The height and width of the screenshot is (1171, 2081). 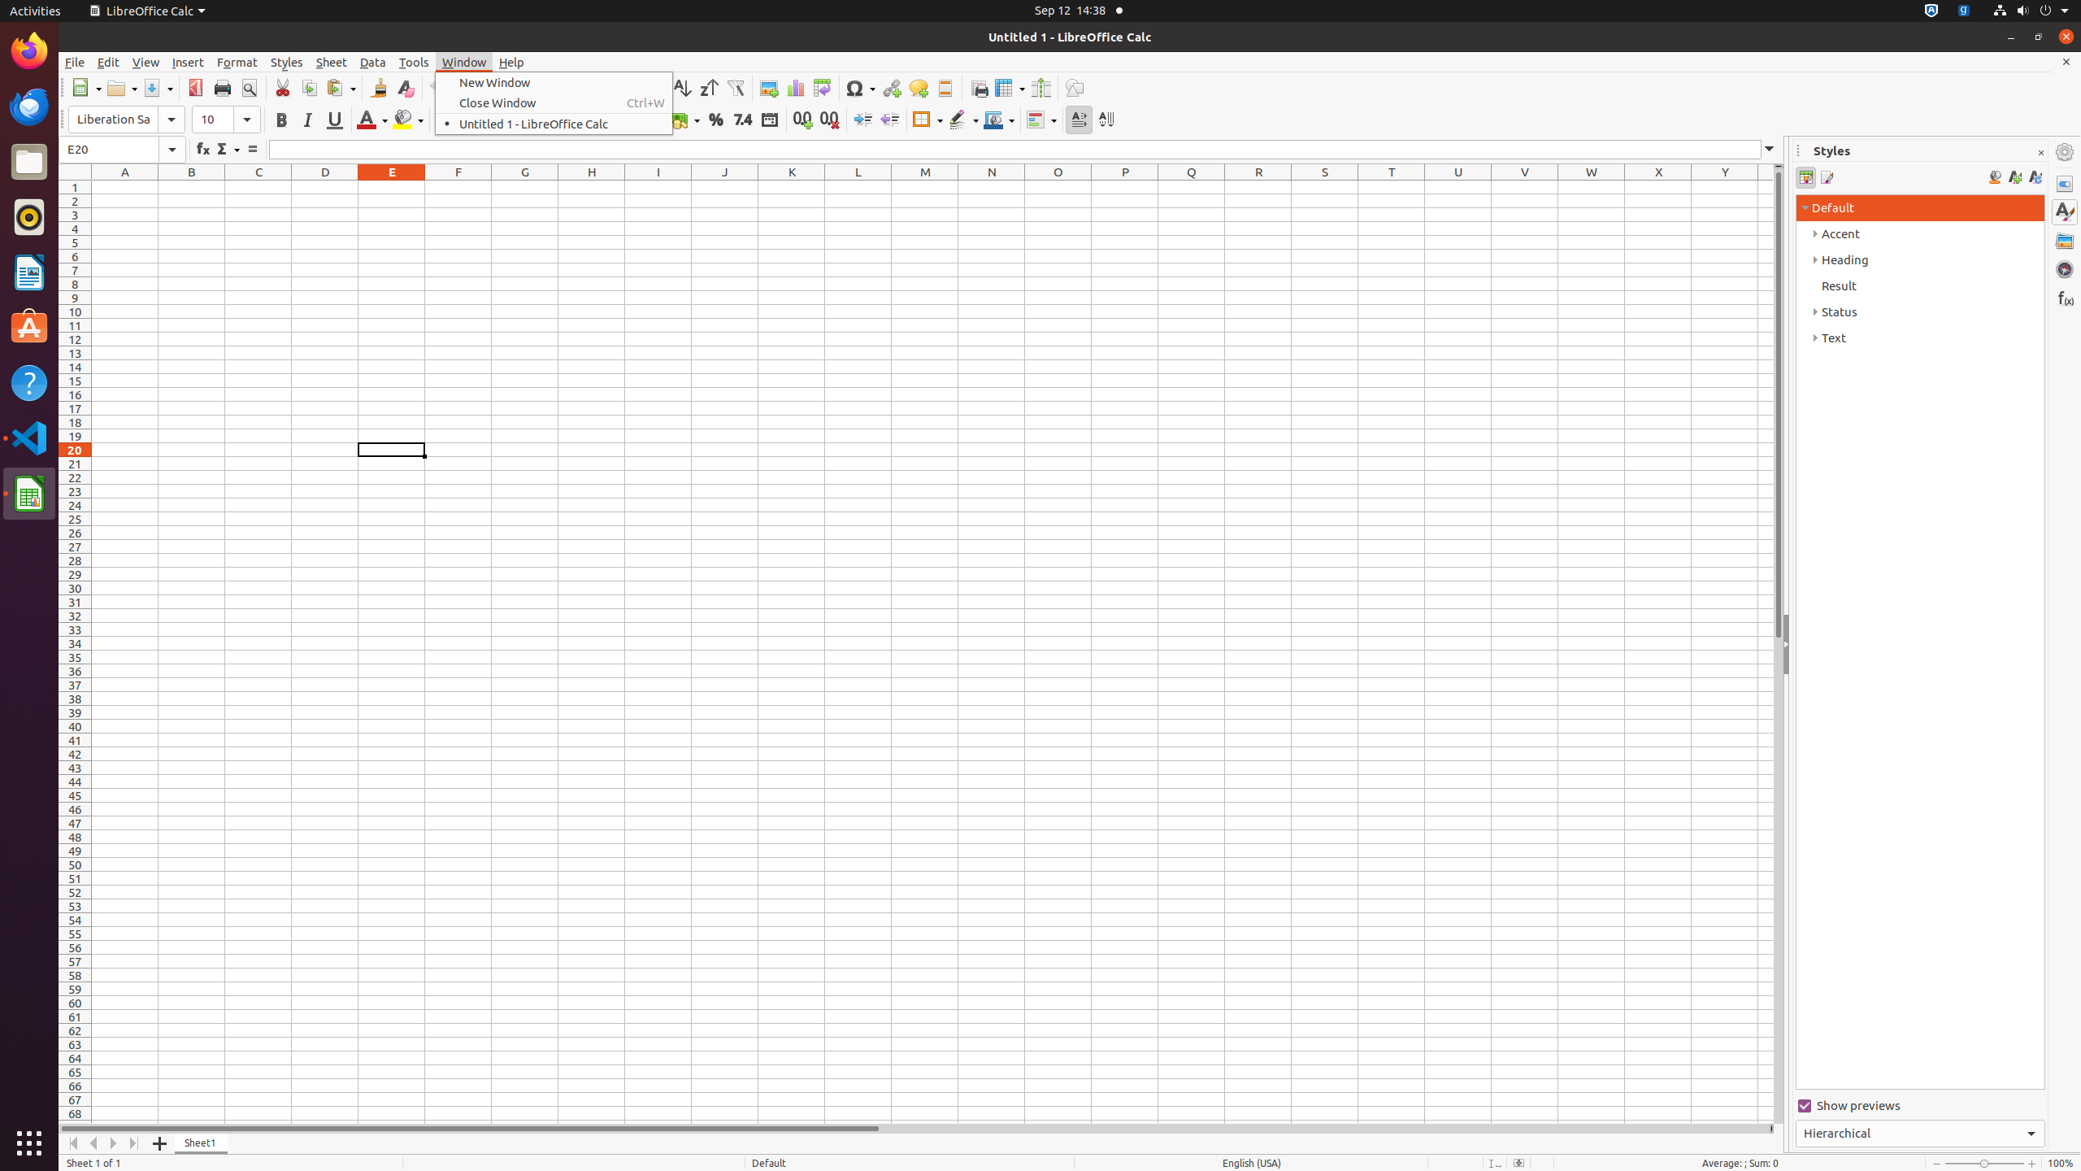 What do you see at coordinates (1658, 187) in the screenshot?
I see `X1` at bounding box center [1658, 187].